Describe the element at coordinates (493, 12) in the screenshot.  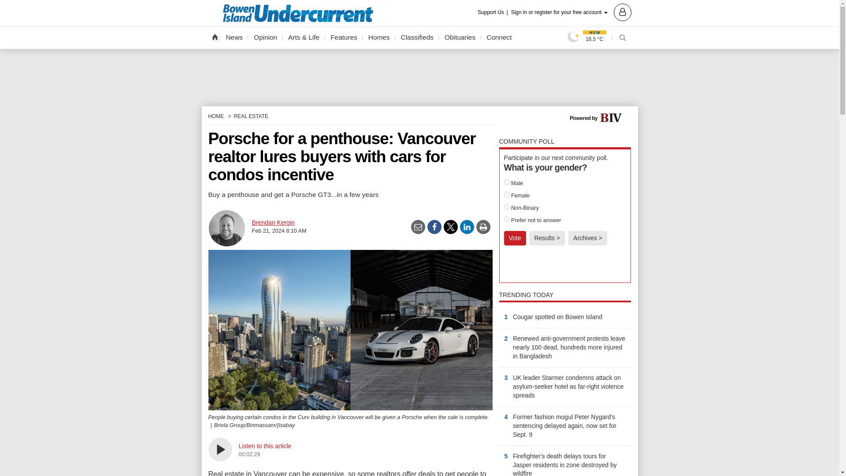
I see `Support Us` at that location.